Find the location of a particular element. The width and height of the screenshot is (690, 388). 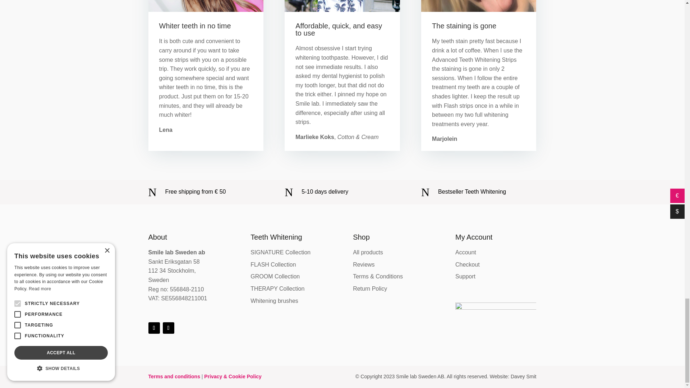

image is located at coordinates (206, 6).